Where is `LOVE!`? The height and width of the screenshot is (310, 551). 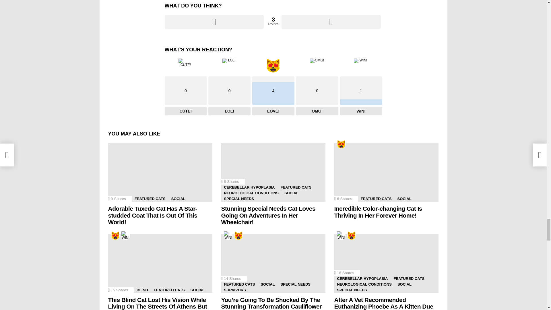 LOVE! is located at coordinates (238, 235).